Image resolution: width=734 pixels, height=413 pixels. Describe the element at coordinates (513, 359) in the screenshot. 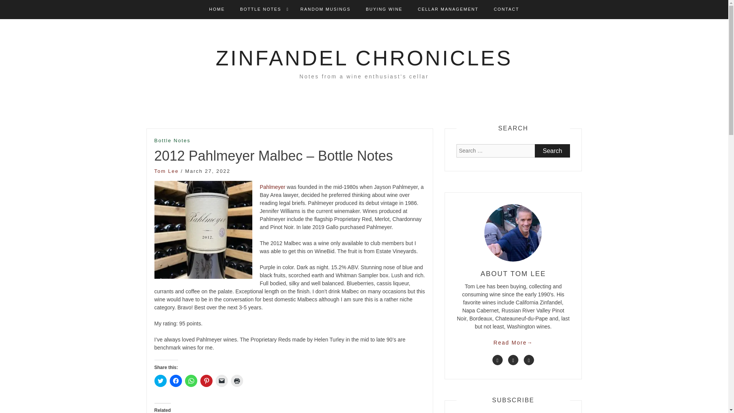

I see `linkedin` at that location.